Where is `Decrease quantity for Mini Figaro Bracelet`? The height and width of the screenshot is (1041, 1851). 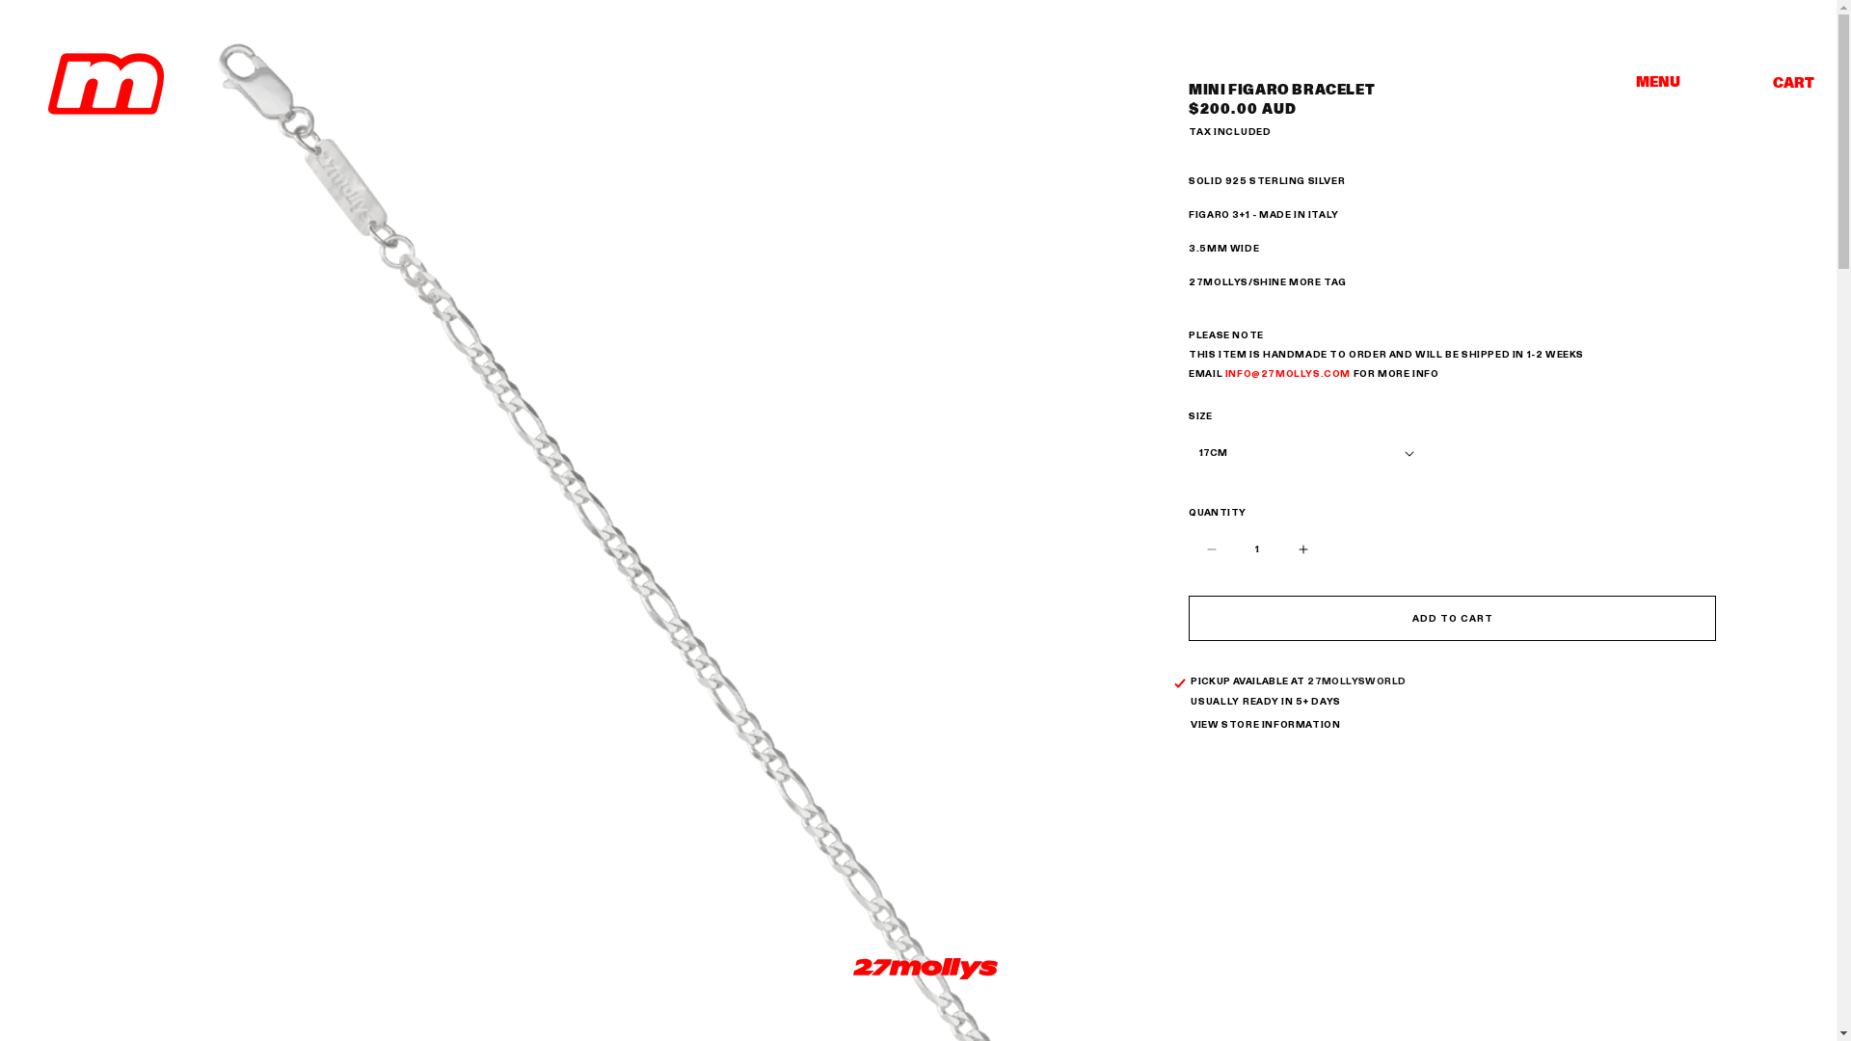
Decrease quantity for Mini Figaro Bracelet is located at coordinates (1211, 549).